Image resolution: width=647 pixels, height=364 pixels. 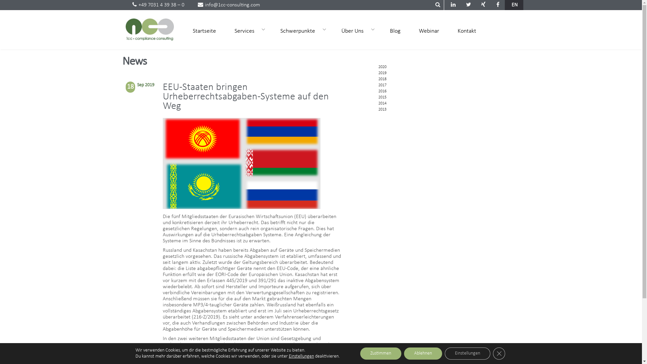 I want to click on 2015, so click(x=382, y=97).